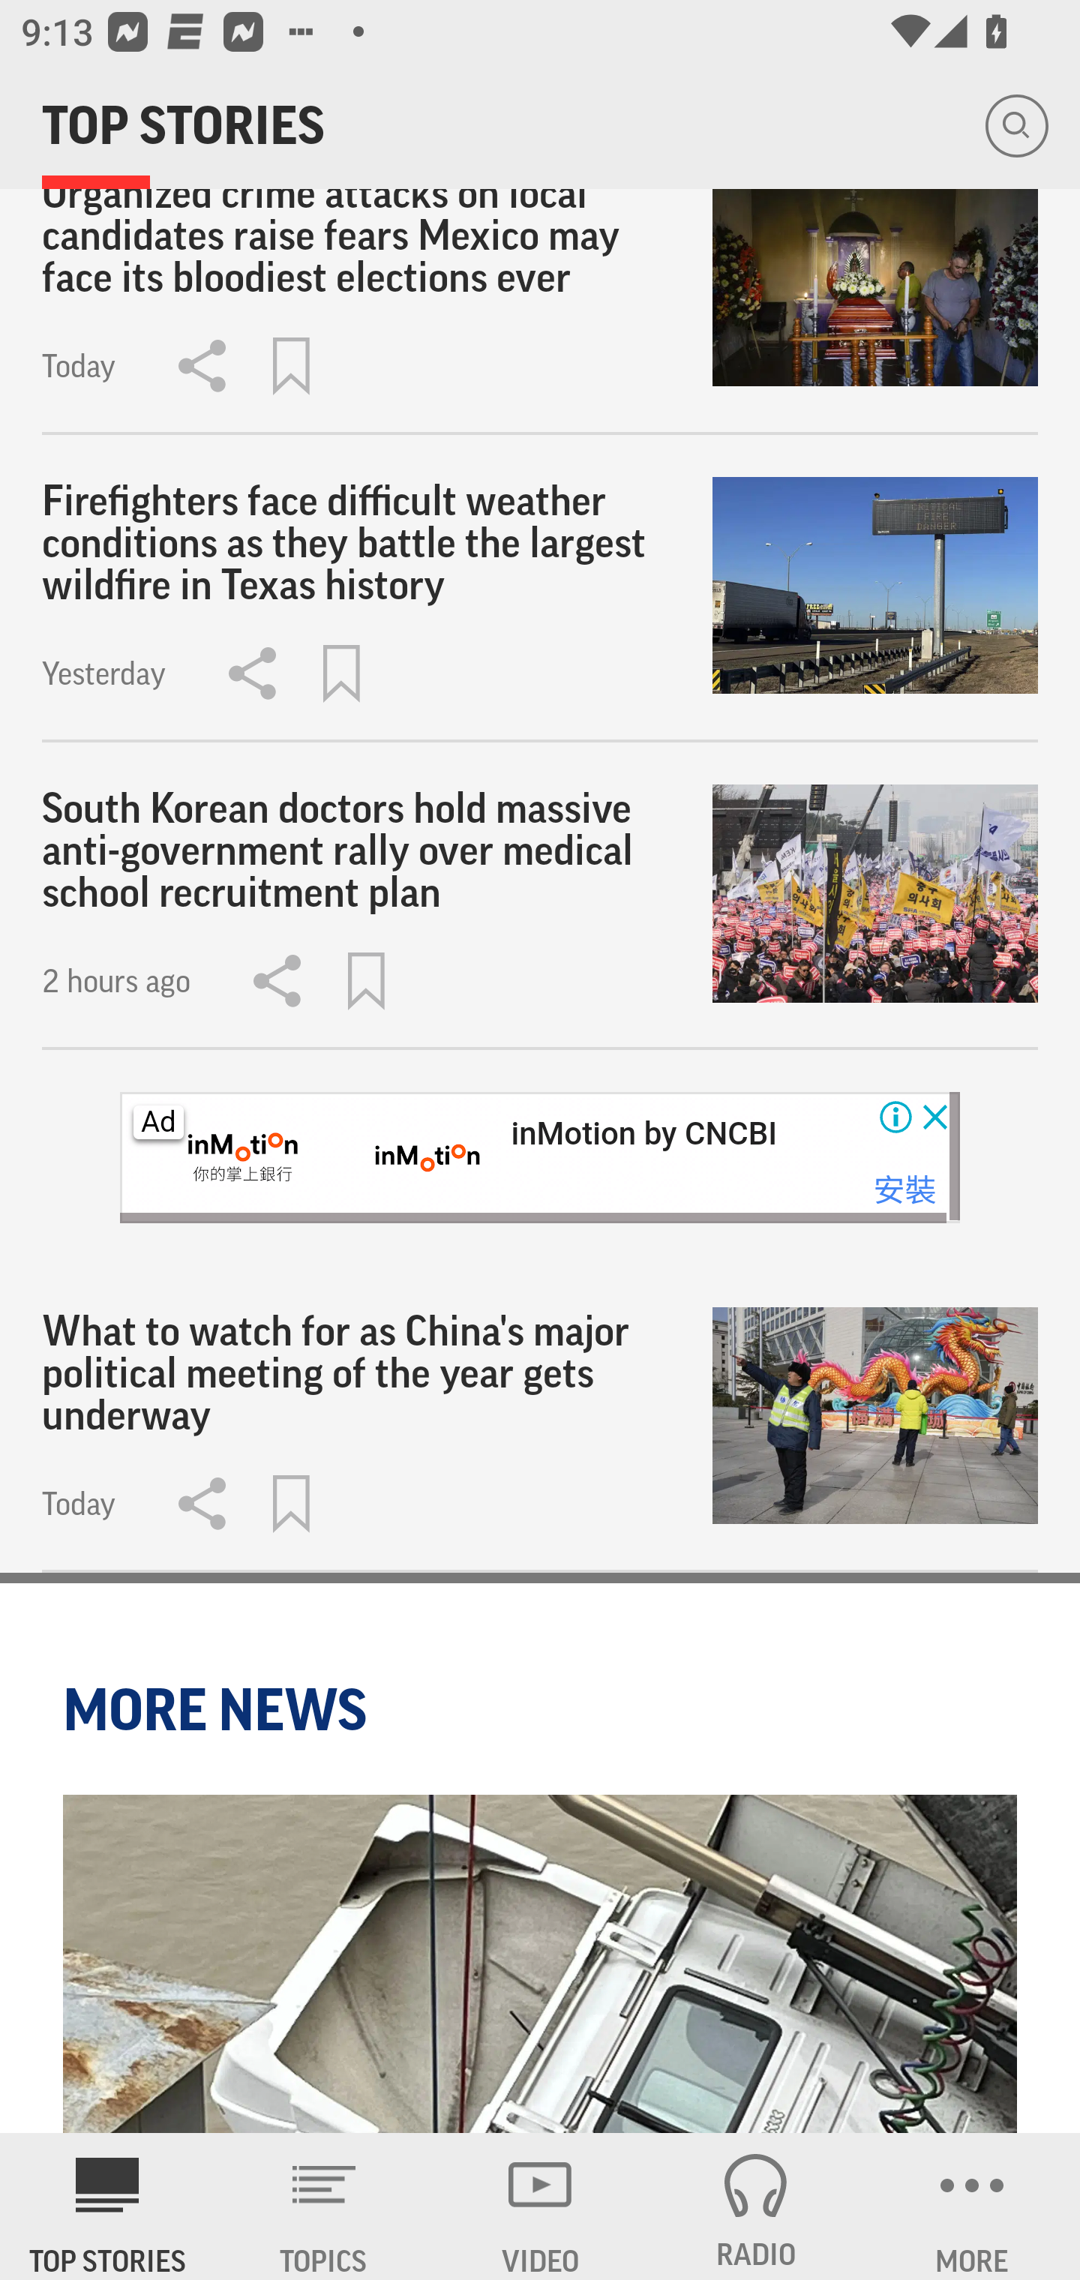 The image size is (1080, 2280). Describe the element at coordinates (972, 2206) in the screenshot. I see `MORE` at that location.